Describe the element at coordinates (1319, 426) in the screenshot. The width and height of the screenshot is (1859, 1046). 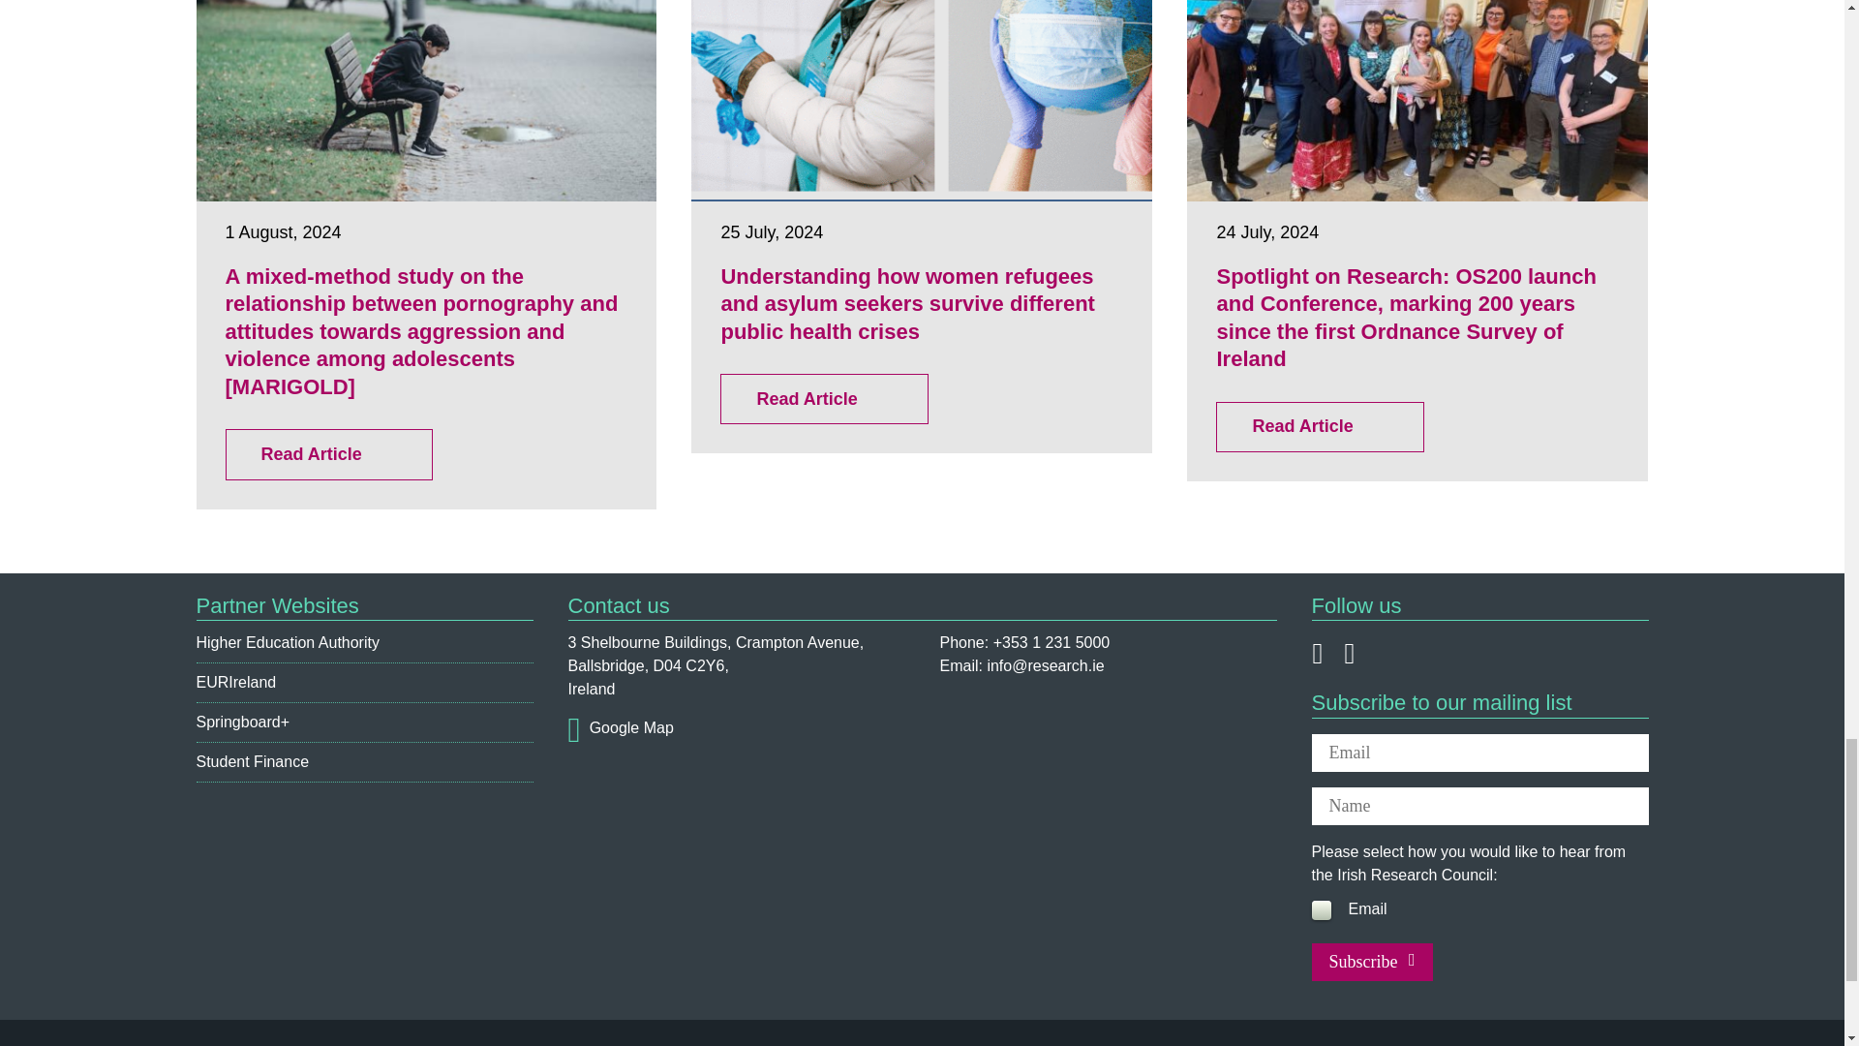
I see `Read Article` at that location.